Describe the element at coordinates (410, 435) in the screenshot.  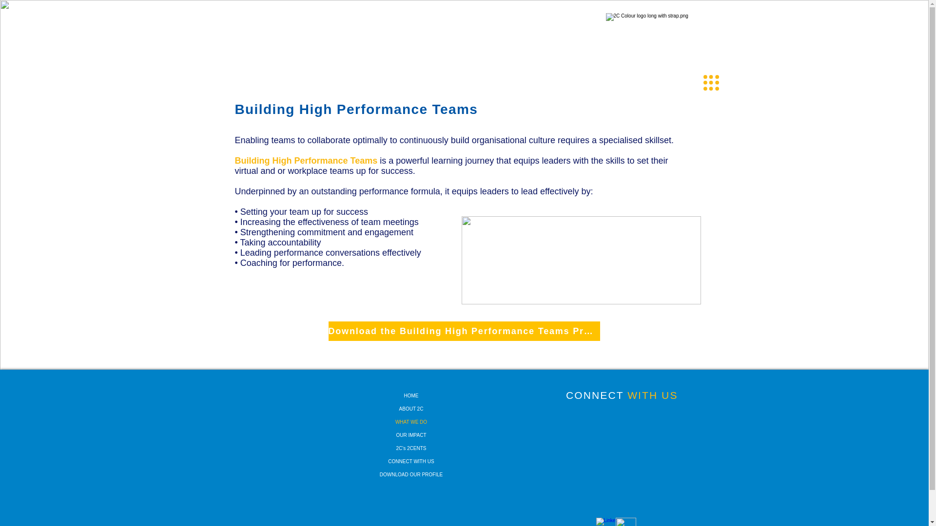
I see `OUR IMPACT` at that location.